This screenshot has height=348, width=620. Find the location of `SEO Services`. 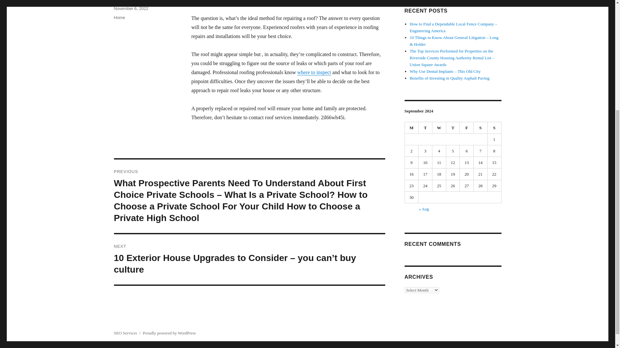

SEO Services is located at coordinates (125, 333).